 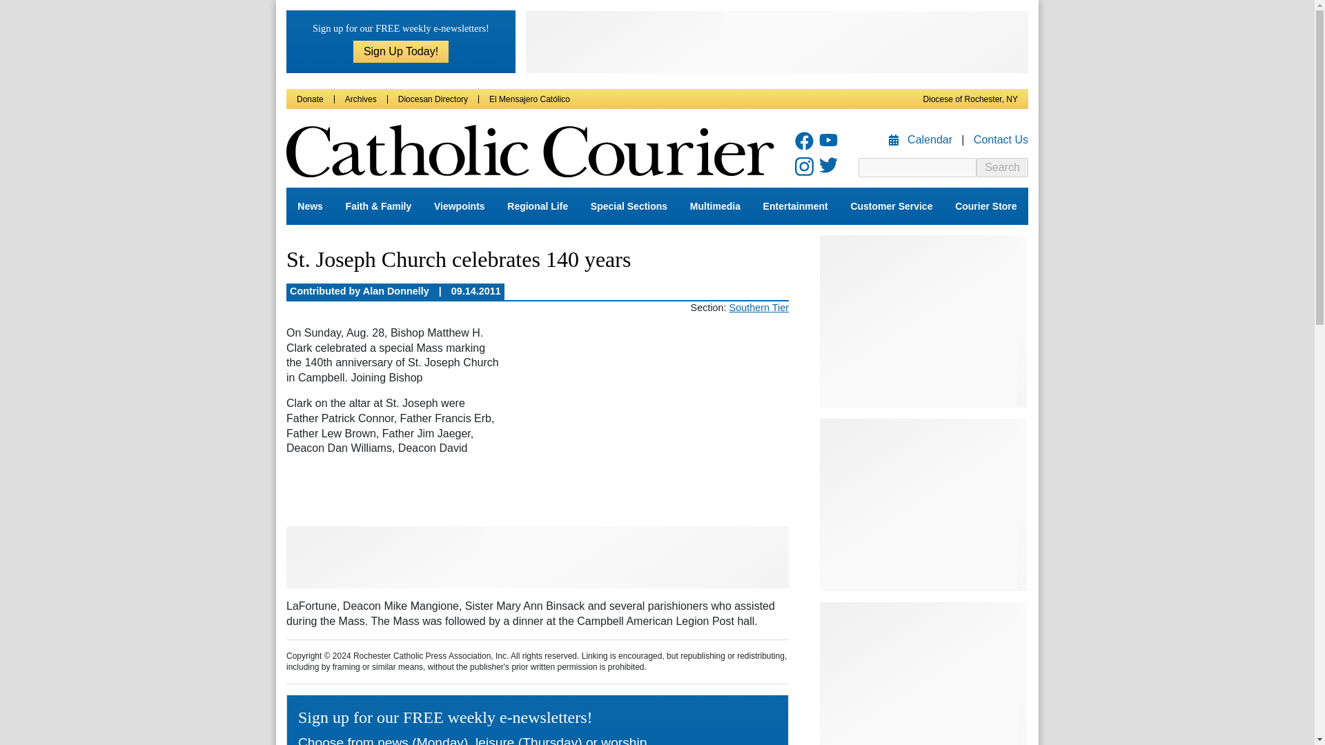 What do you see at coordinates (970, 99) in the screenshot?
I see `Diocese of Rochester, NY` at bounding box center [970, 99].